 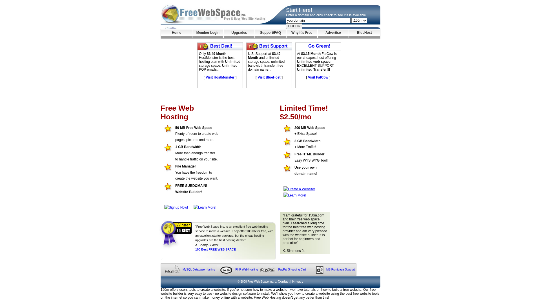 What do you see at coordinates (294, 26) in the screenshot?
I see `CHECK` at bounding box center [294, 26].